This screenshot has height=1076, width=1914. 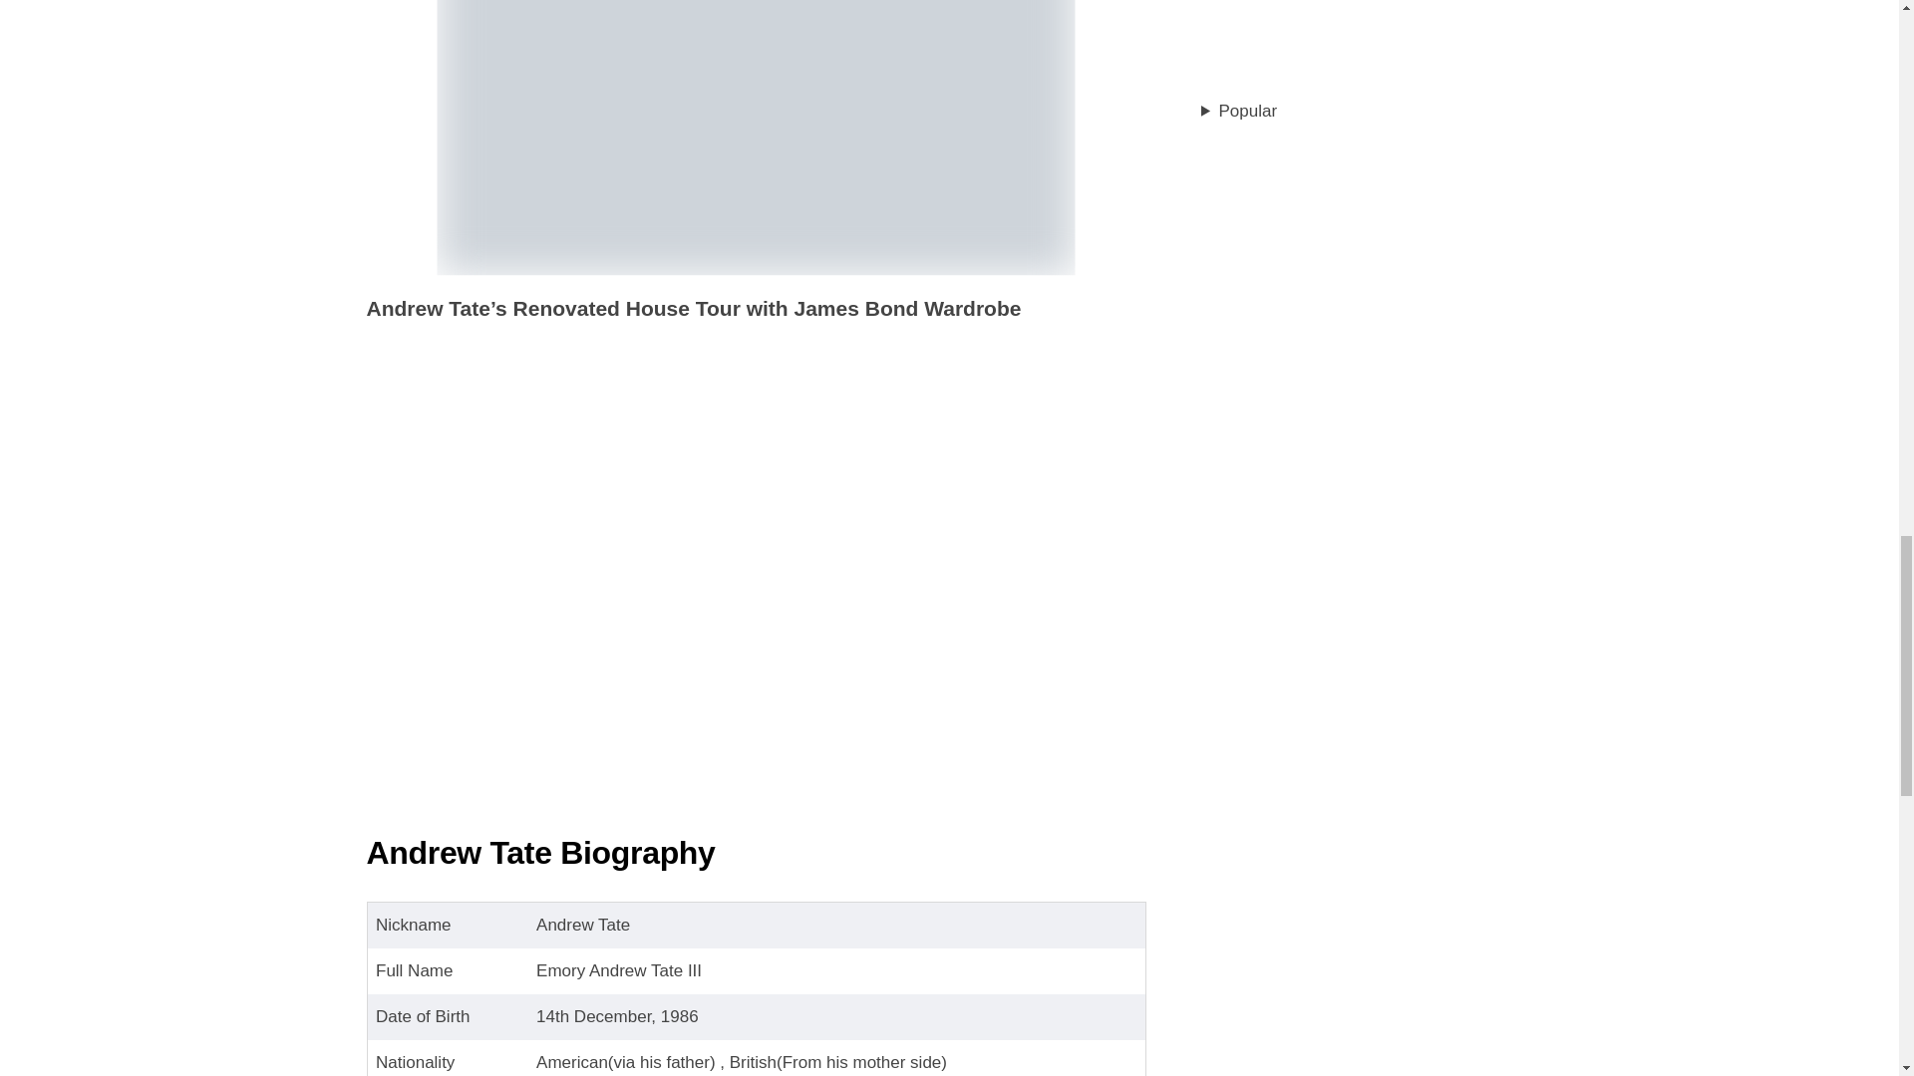 I want to click on Andrew Tate House 2, so click(x=755, y=137).